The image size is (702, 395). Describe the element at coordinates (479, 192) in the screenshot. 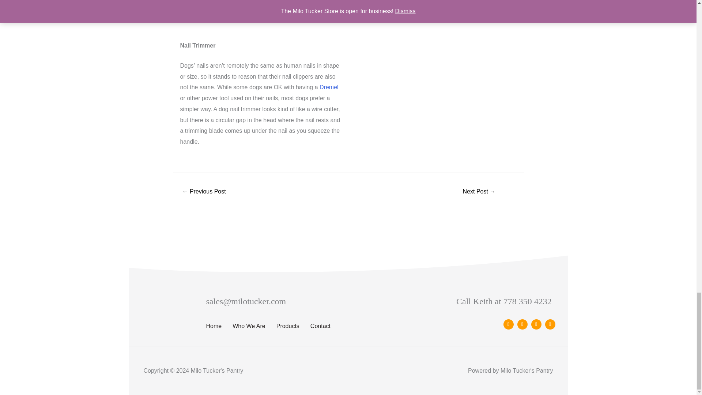

I see `Karelian Bear Dog` at that location.